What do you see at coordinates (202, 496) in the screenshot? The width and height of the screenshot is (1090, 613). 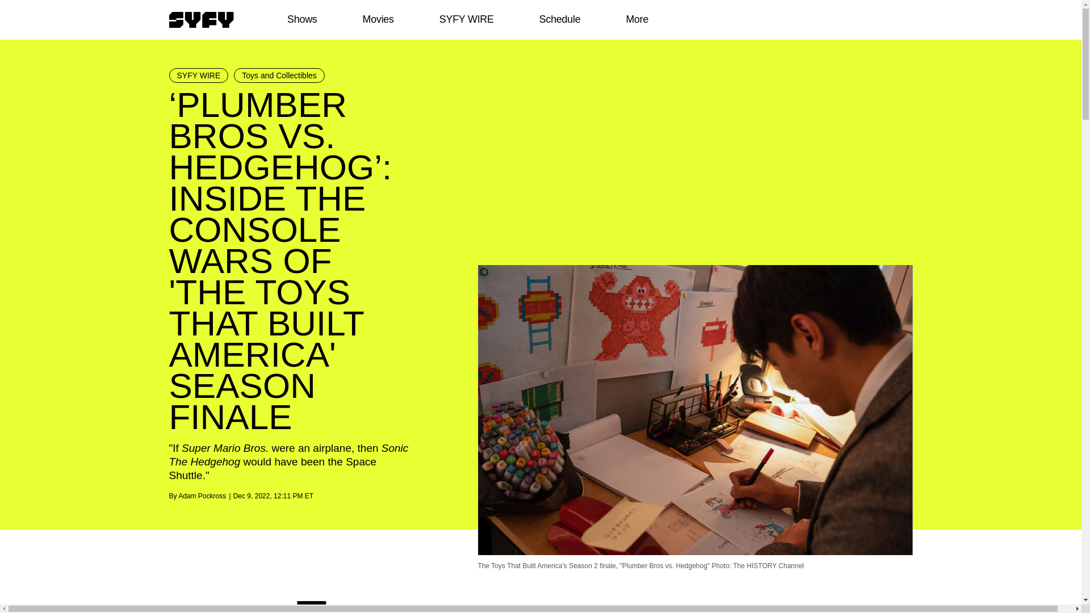 I see `Adam Pockross` at bounding box center [202, 496].